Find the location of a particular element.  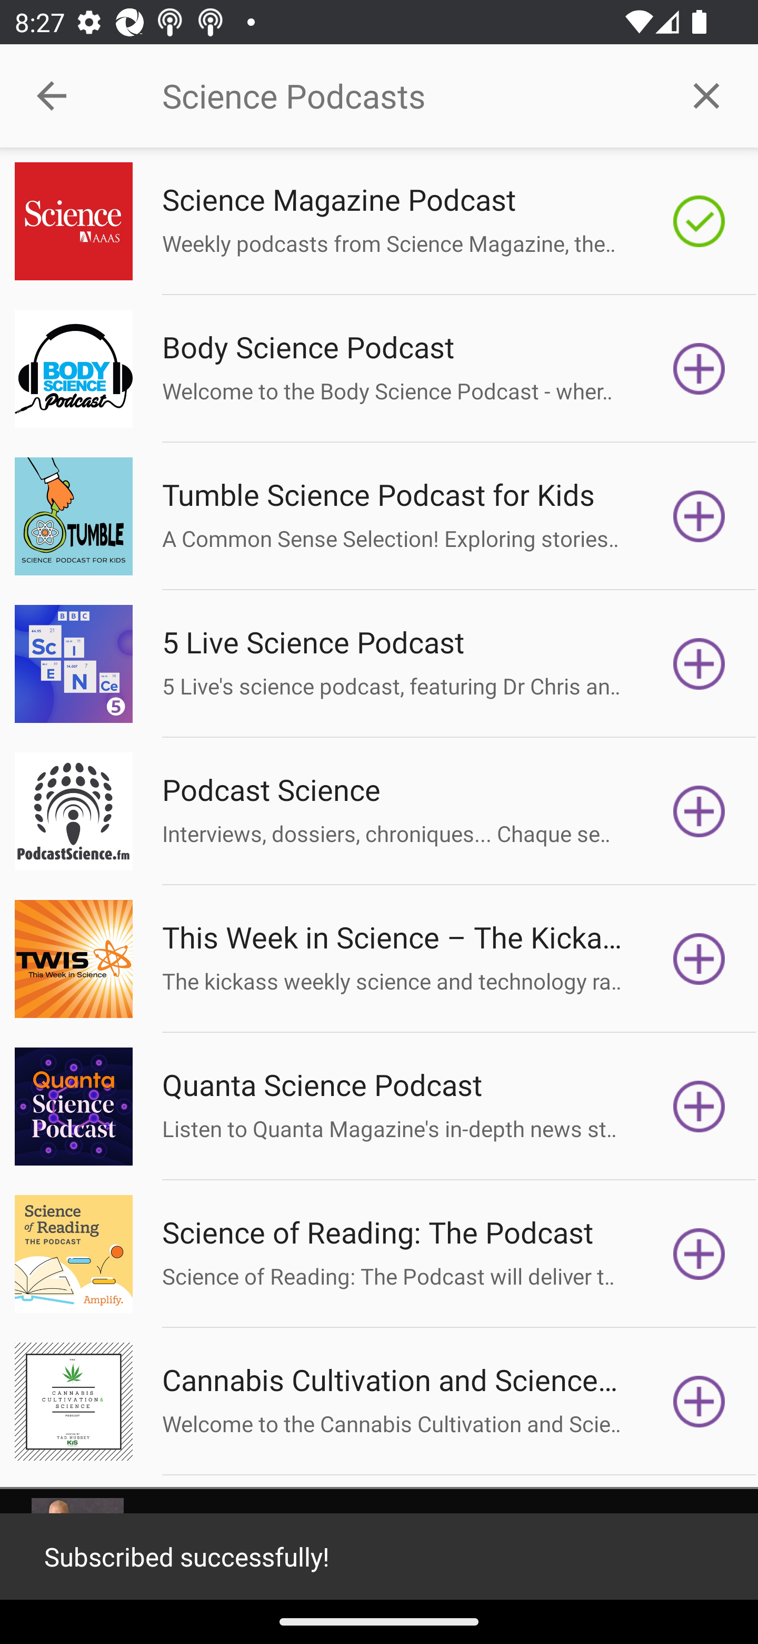

Subscribe is located at coordinates (699, 1107).